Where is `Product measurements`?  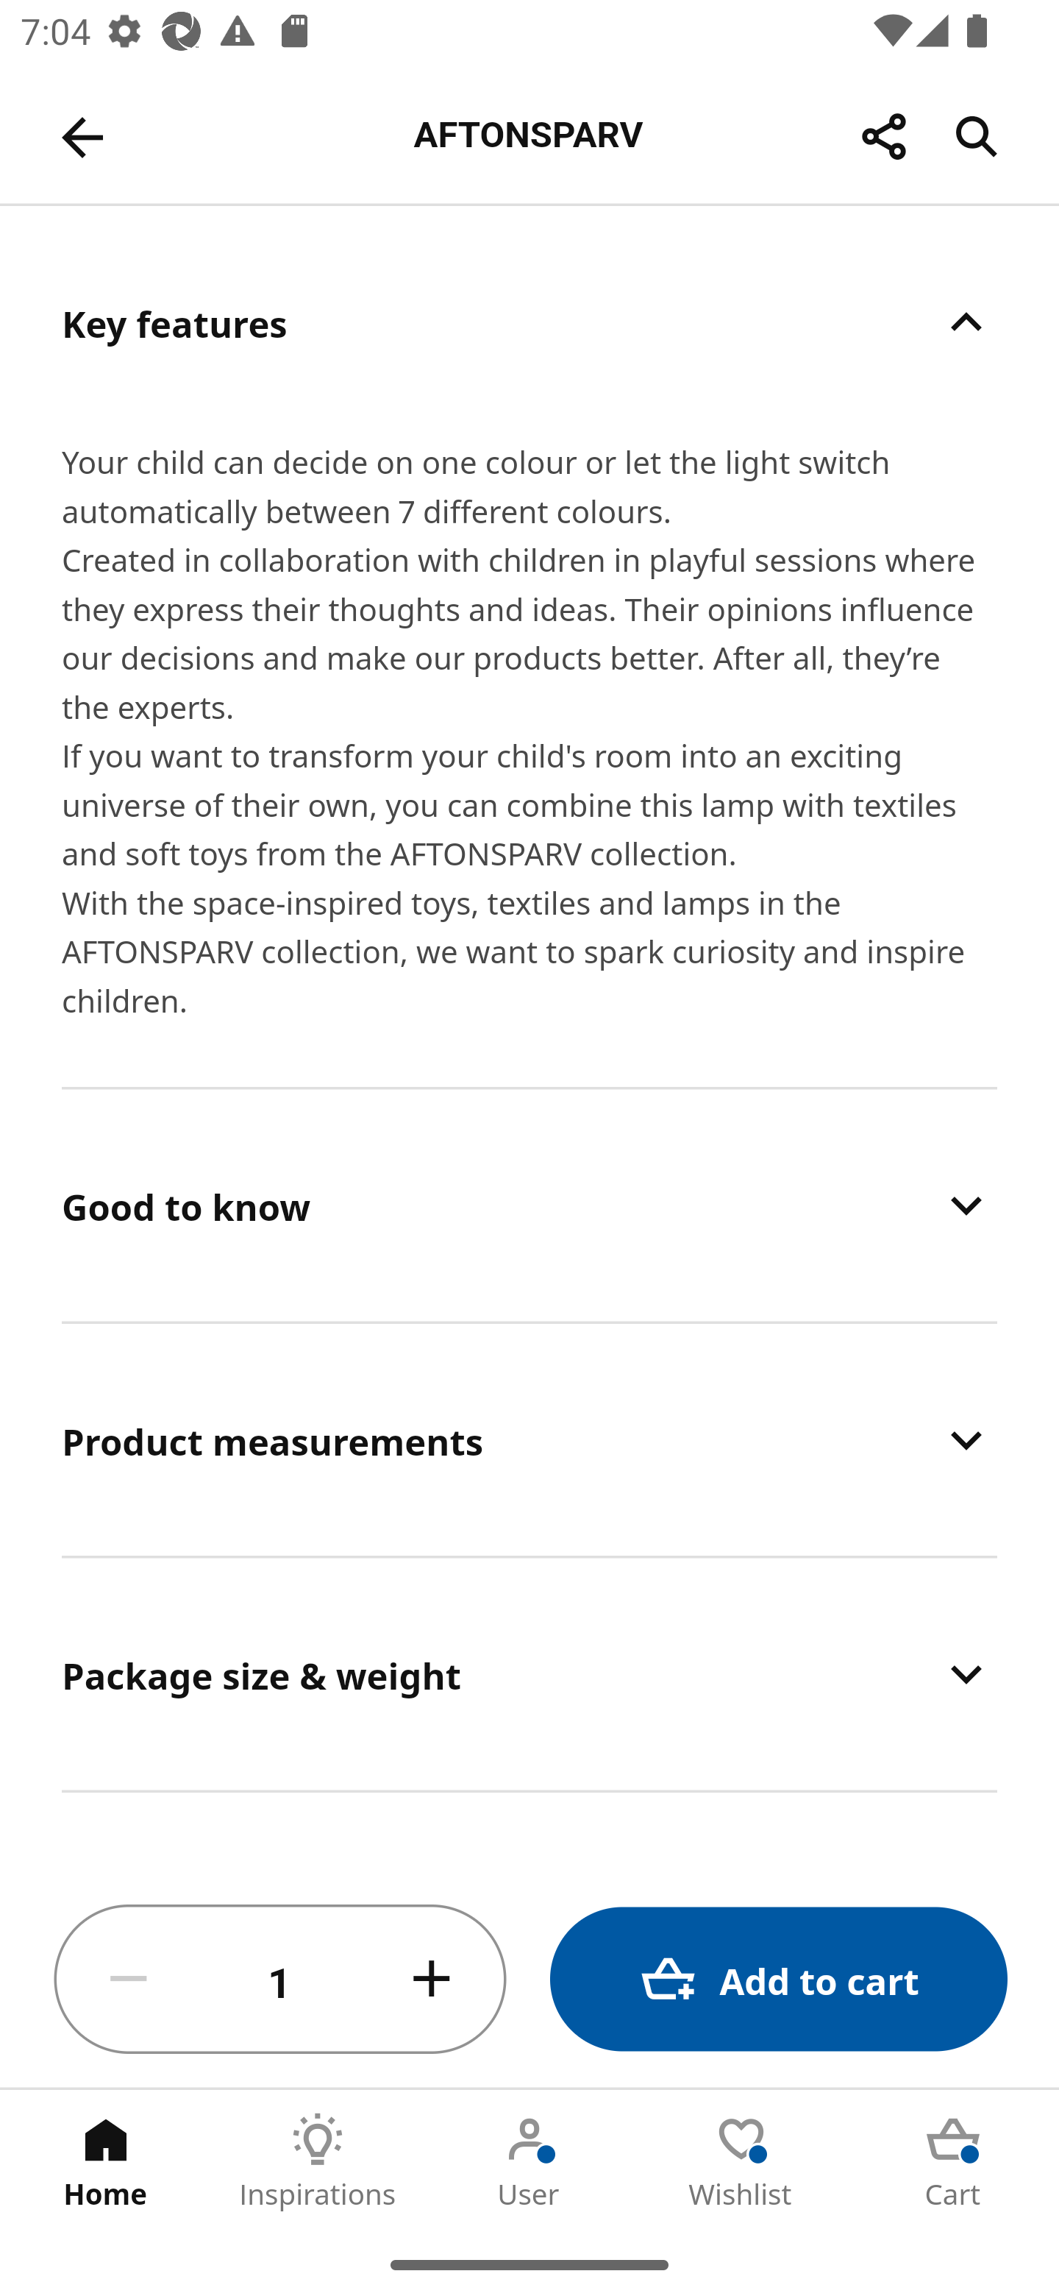 Product measurements is located at coordinates (529, 1441).